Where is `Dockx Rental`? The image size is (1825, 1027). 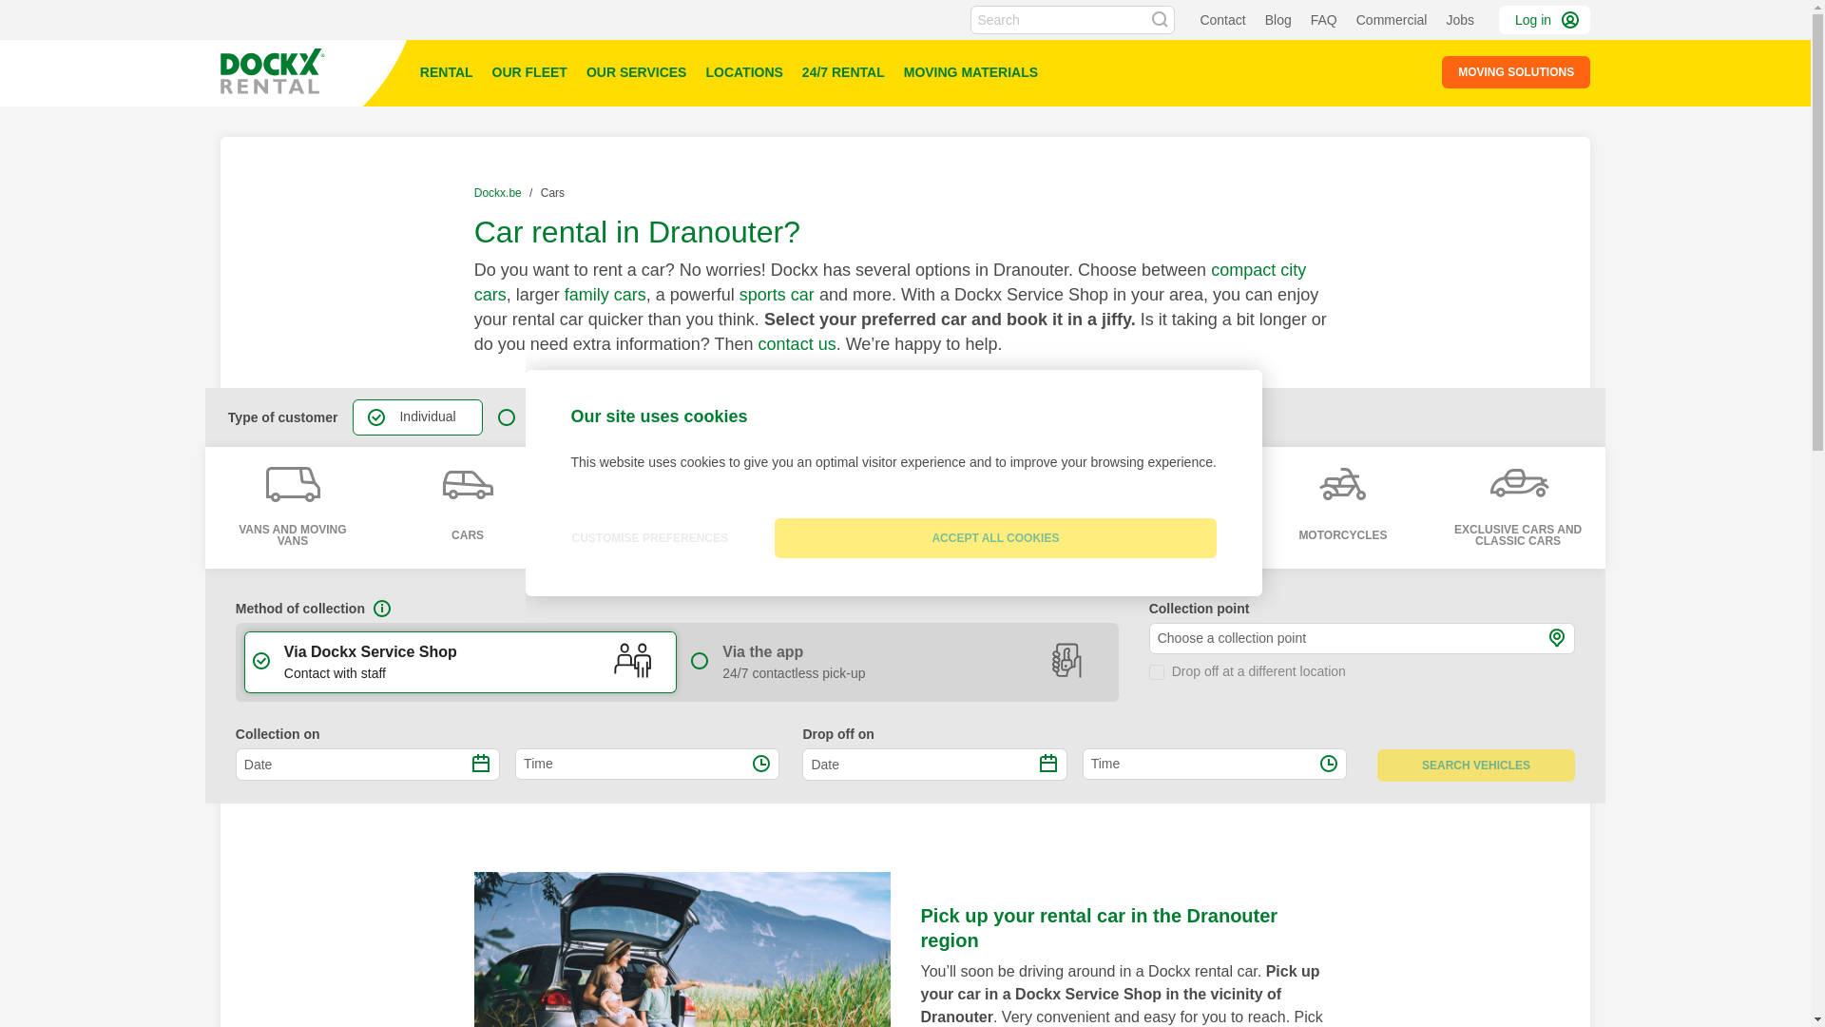 Dockx Rental is located at coordinates (272, 70).